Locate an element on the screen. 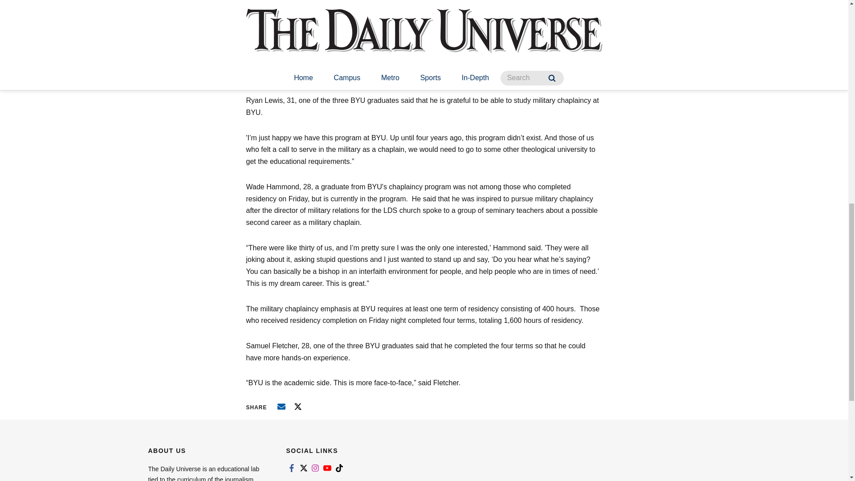  Email is located at coordinates (281, 406).